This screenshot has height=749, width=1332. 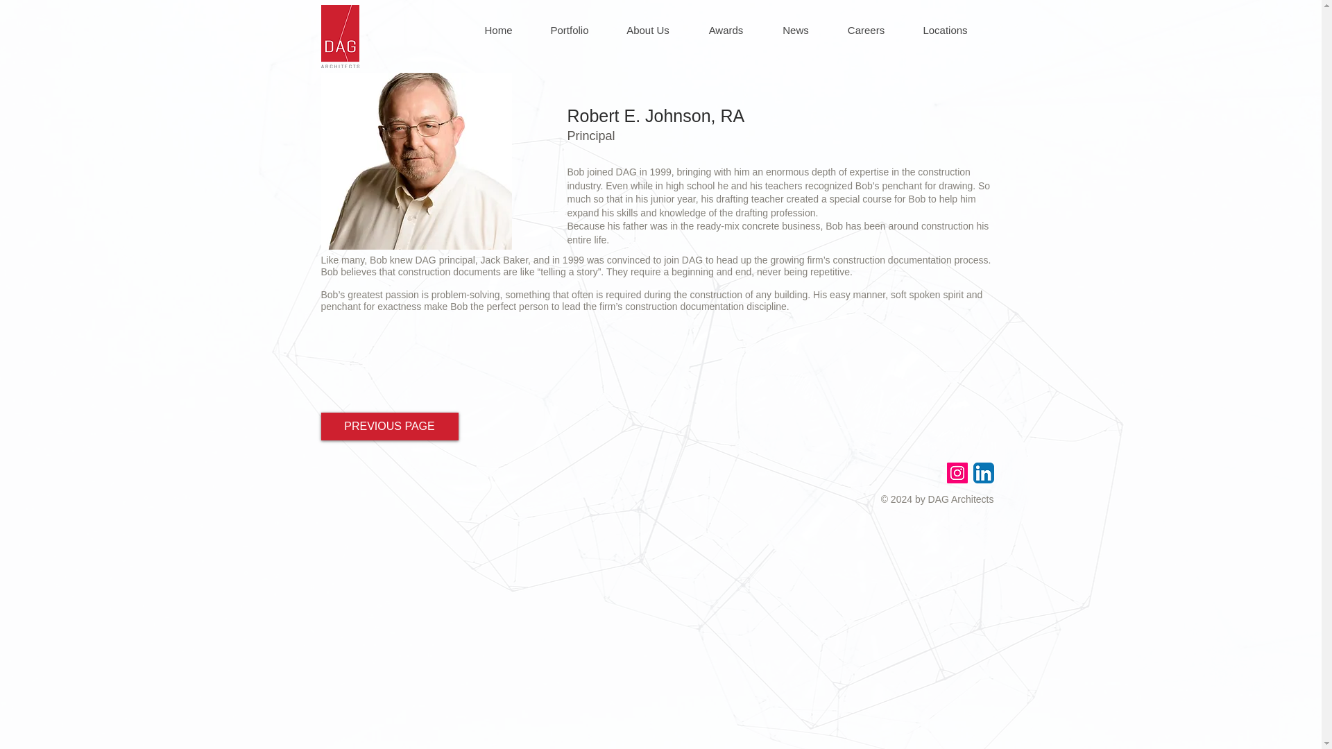 What do you see at coordinates (389, 427) in the screenshot?
I see `PREVIOUS PAGE` at bounding box center [389, 427].